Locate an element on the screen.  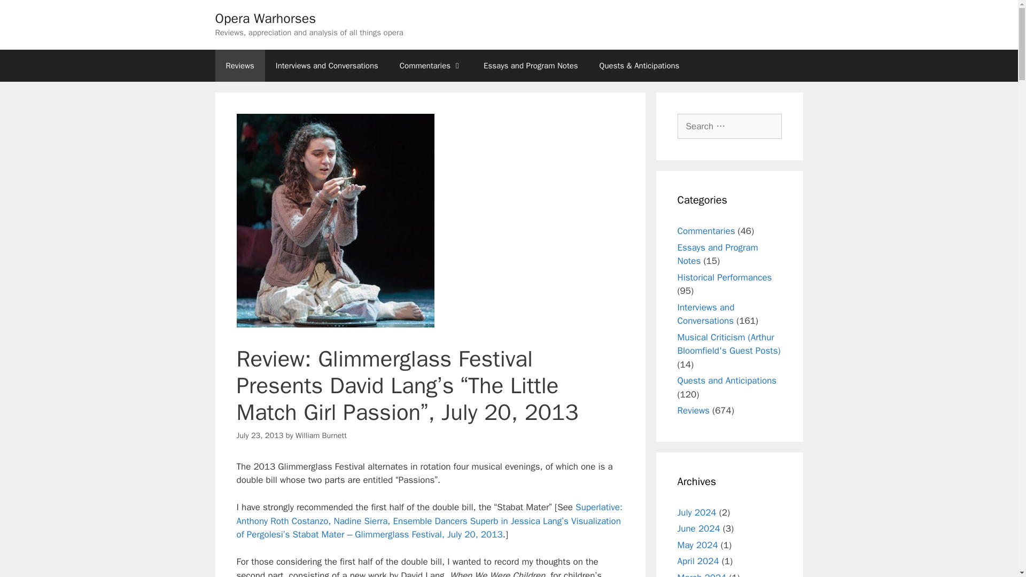
Commentaries is located at coordinates (706, 231).